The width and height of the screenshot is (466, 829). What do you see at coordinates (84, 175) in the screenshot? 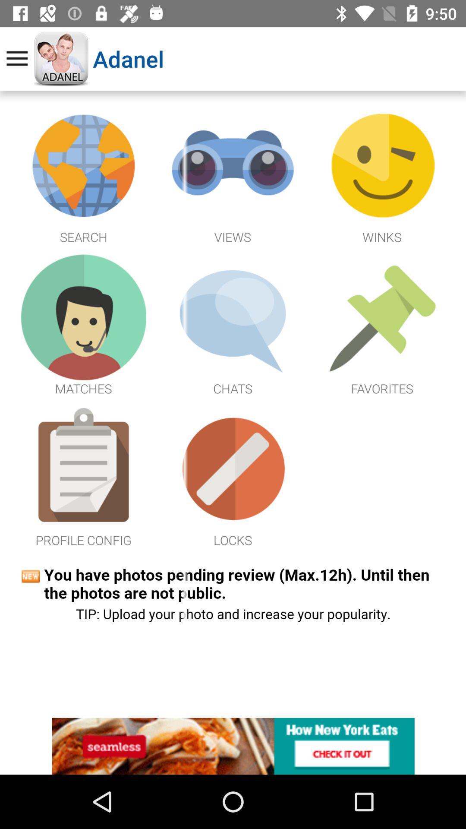
I see `click the first image below the menu bar` at bounding box center [84, 175].